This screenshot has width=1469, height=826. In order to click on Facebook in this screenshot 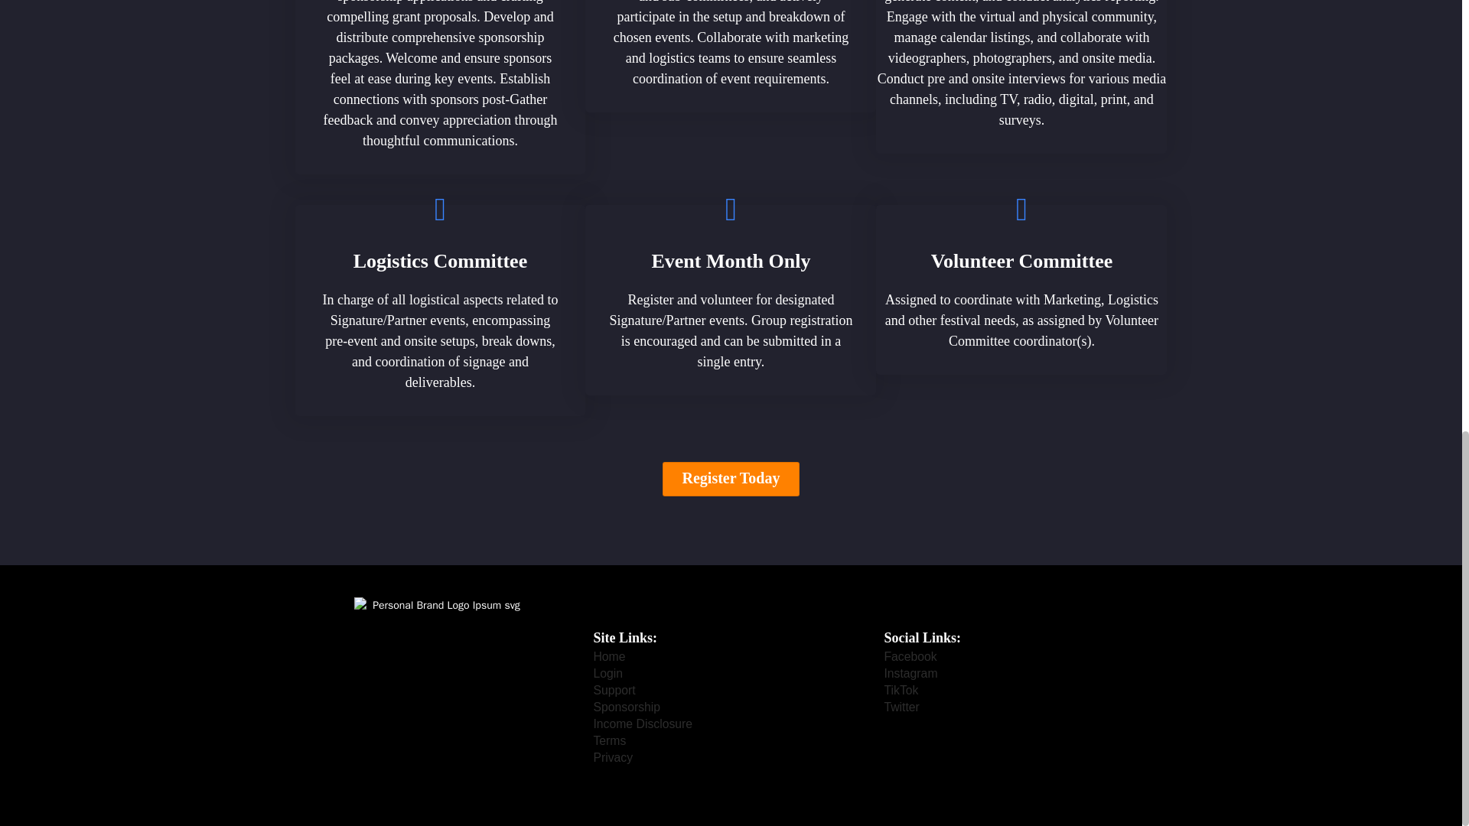, I will do `click(910, 656)`.